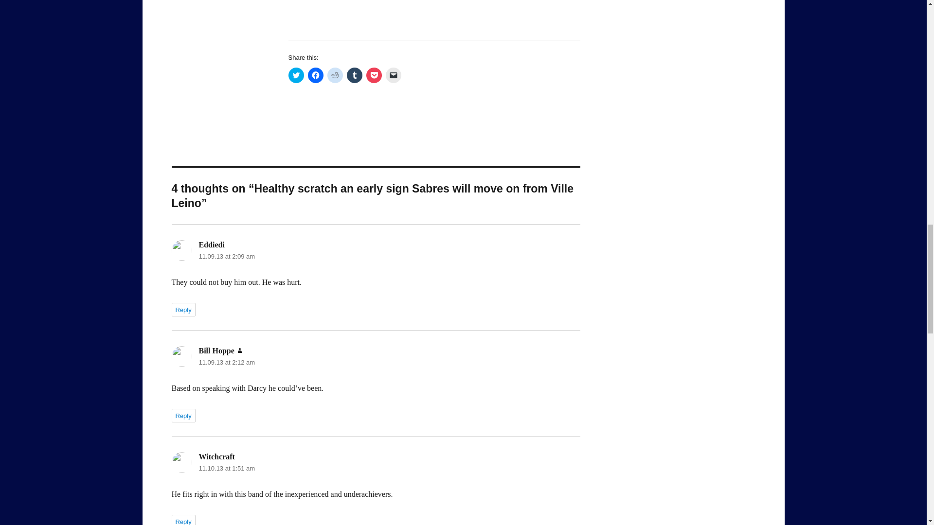 The width and height of the screenshot is (934, 525). I want to click on Click to share on Reddit, so click(335, 75).